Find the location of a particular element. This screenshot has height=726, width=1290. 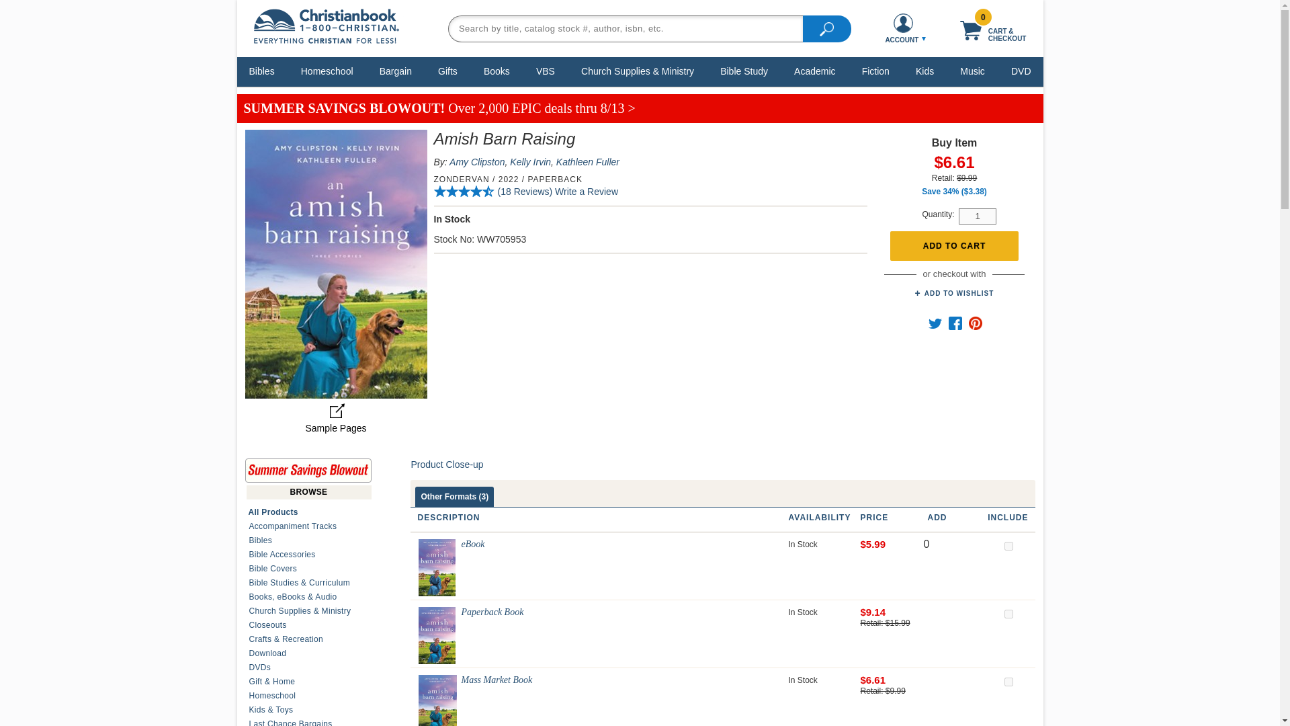

107050EB is located at coordinates (1008, 546).